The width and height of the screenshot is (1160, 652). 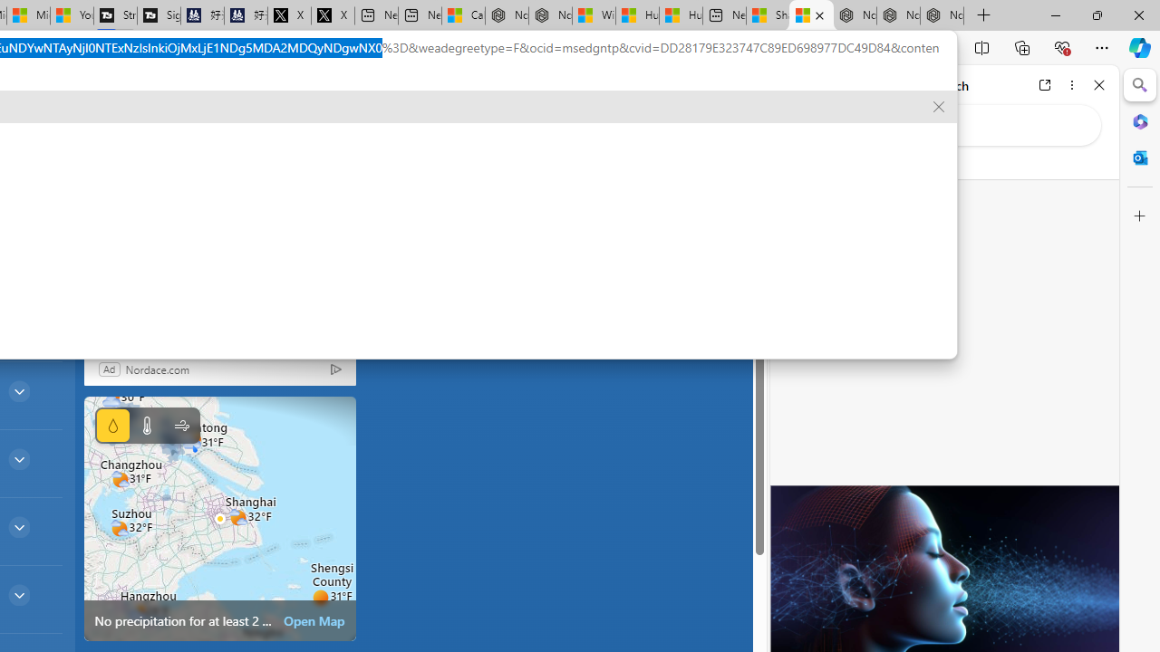 What do you see at coordinates (799, 163) in the screenshot?
I see `Web scope` at bounding box center [799, 163].